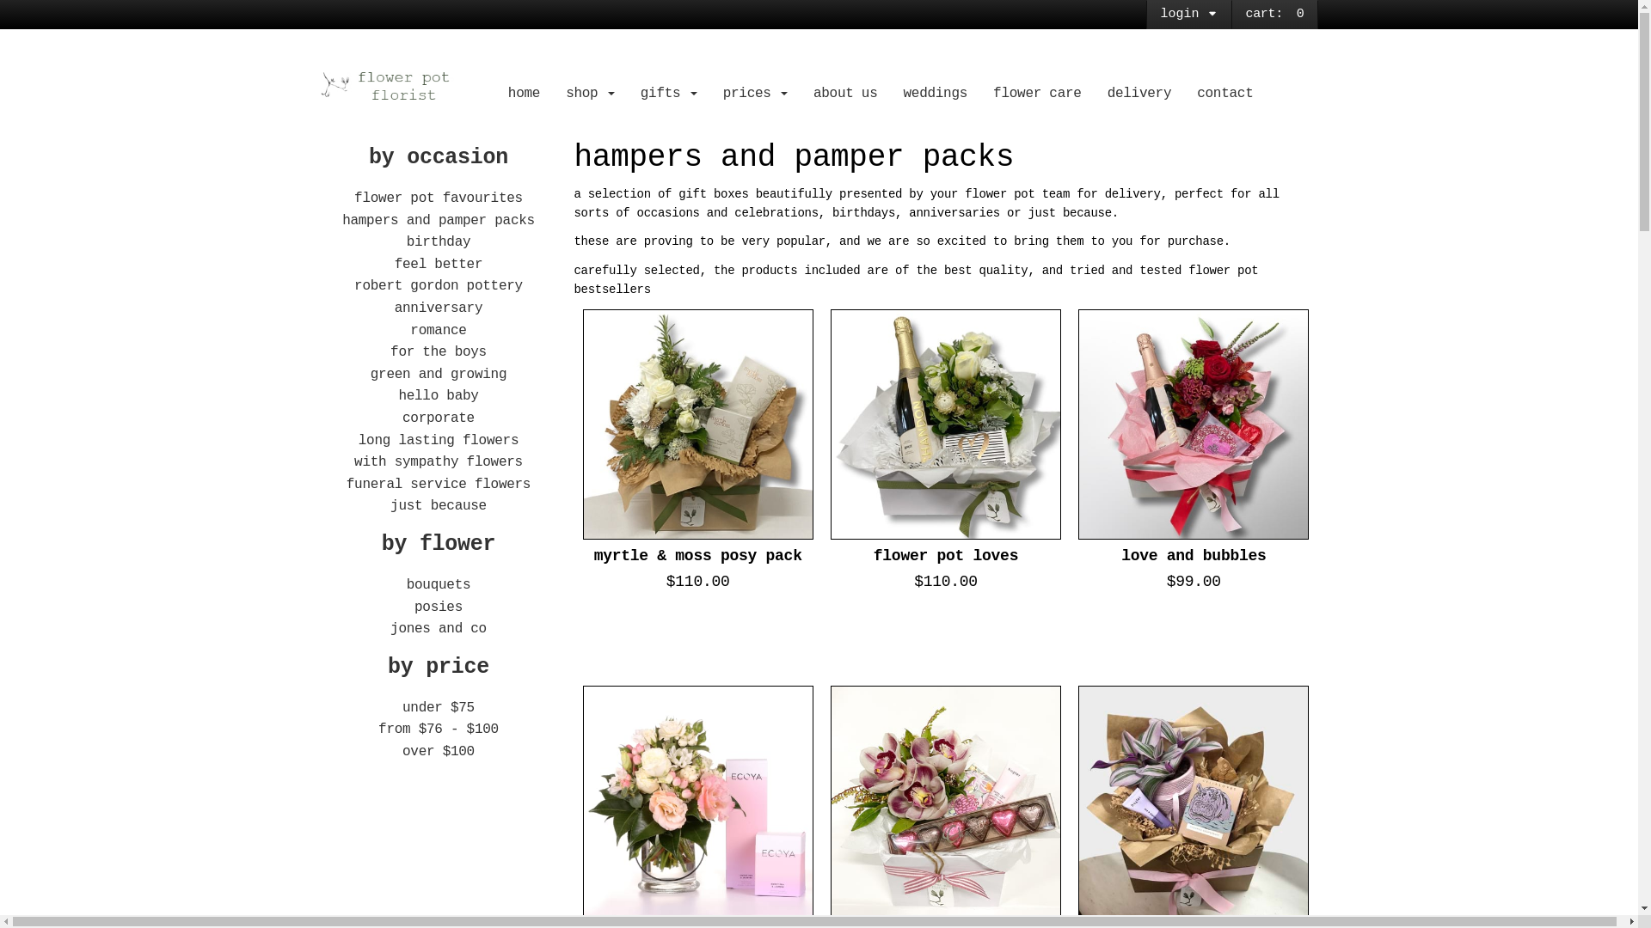  I want to click on corporate, so click(439, 418).